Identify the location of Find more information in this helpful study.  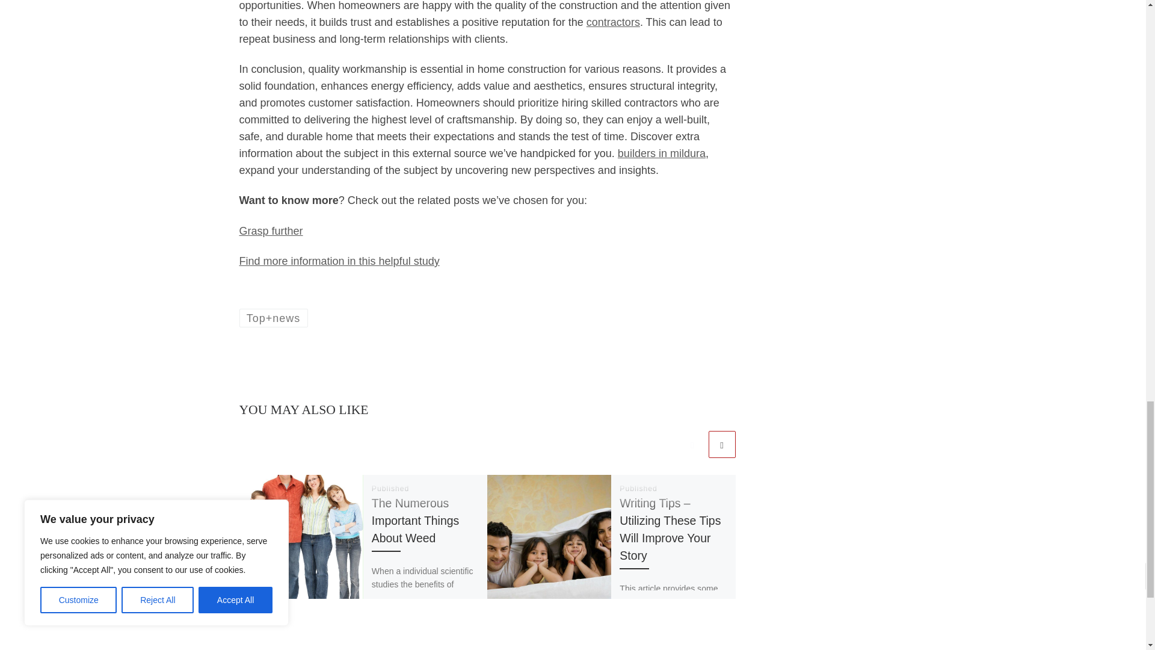
(339, 261).